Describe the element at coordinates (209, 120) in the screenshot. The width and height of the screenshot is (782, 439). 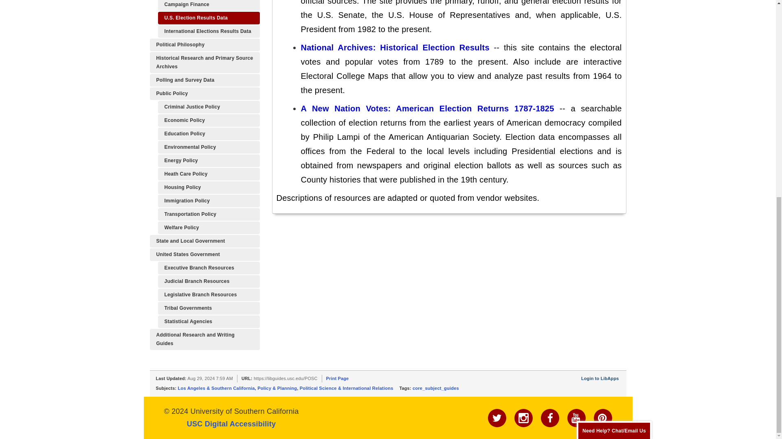
I see `Economic Policy` at that location.